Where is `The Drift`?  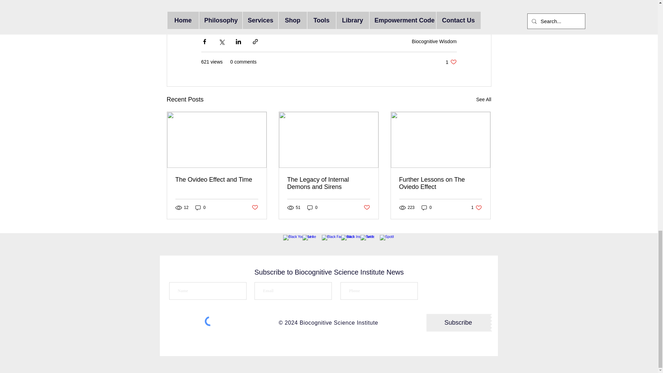
The Drift is located at coordinates (483, 99).